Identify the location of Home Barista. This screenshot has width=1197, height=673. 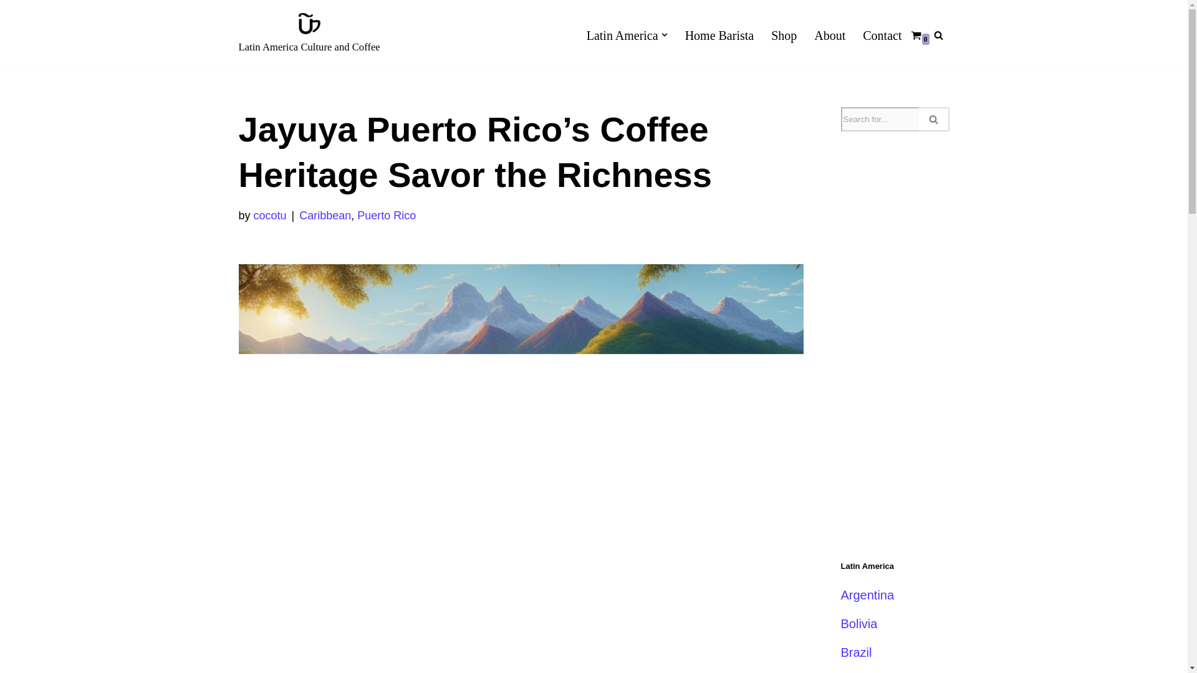
(719, 35).